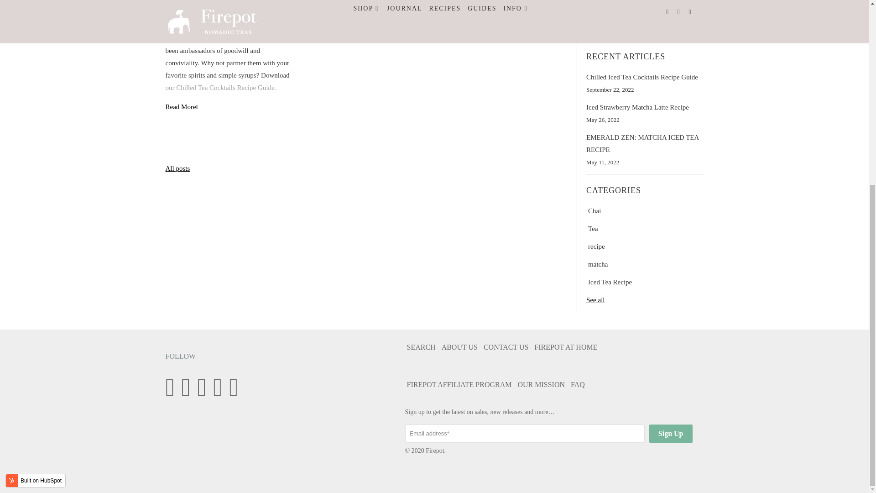  I want to click on Sign Me Up!, so click(615, 18).